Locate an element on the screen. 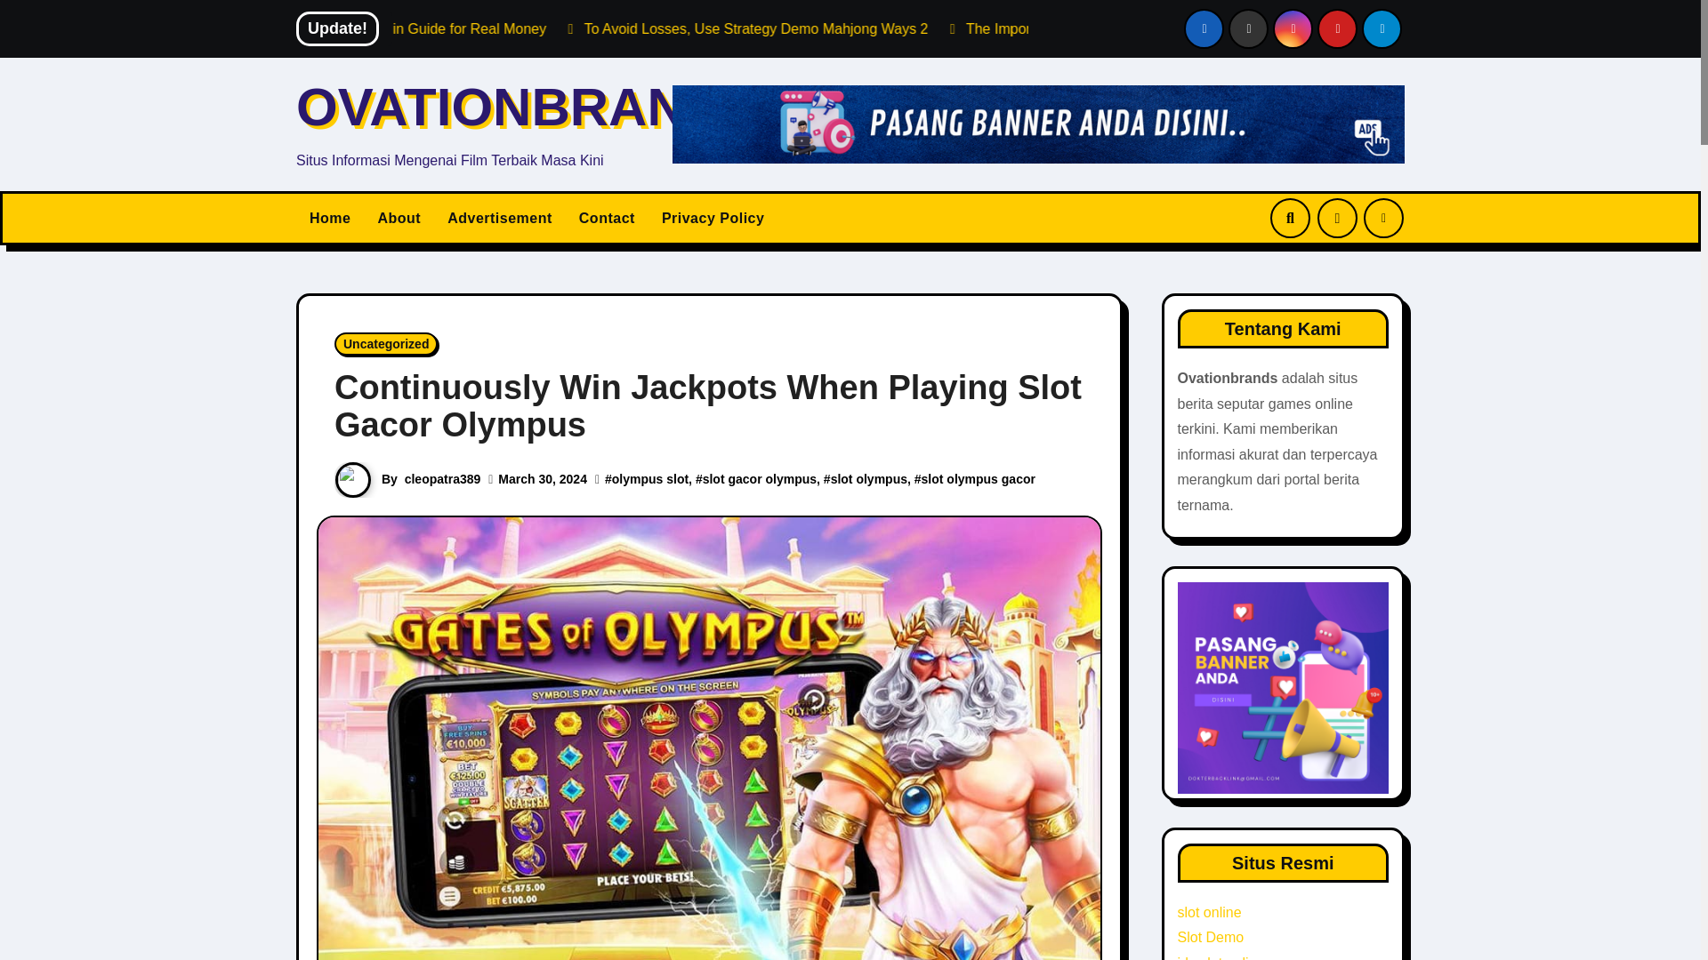  OVATIONBRANDS is located at coordinates (528, 107).